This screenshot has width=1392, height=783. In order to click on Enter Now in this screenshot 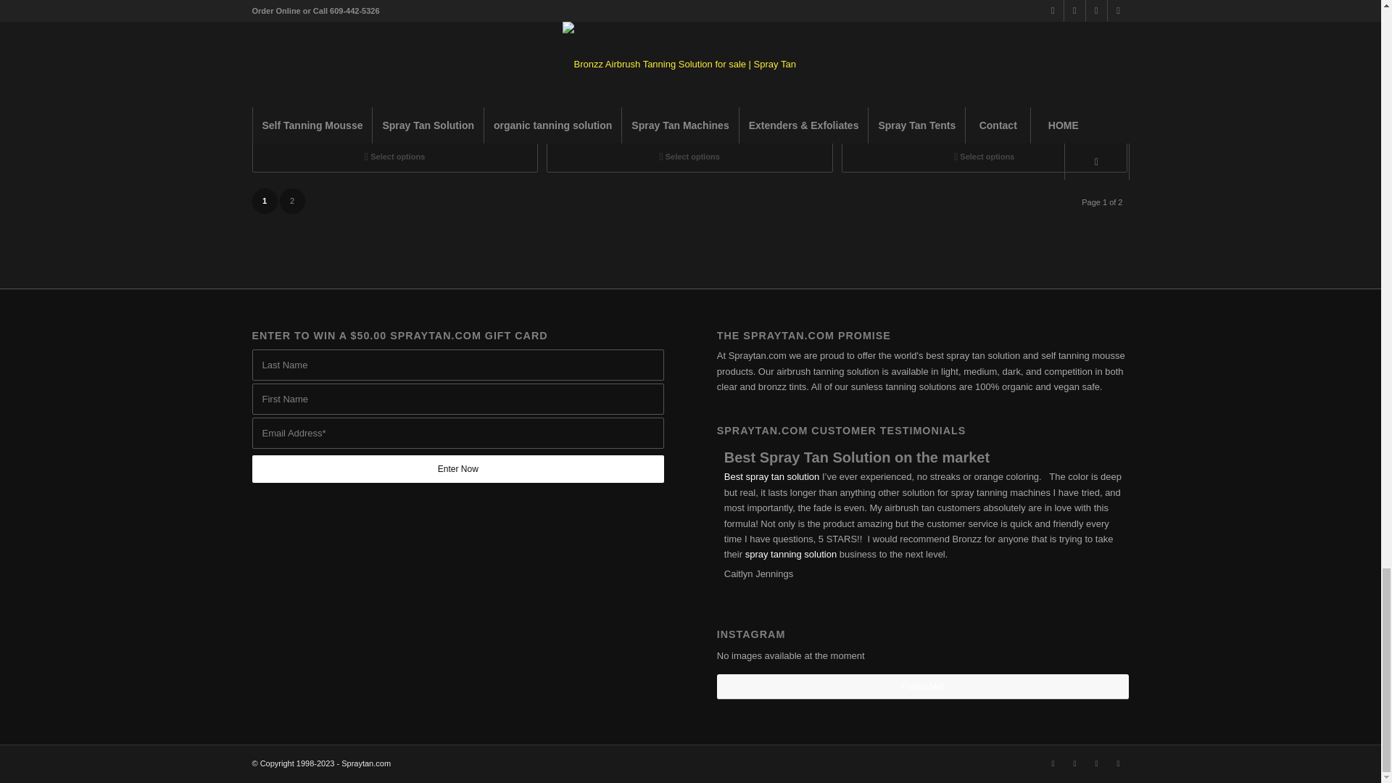, I will do `click(458, 468)`.